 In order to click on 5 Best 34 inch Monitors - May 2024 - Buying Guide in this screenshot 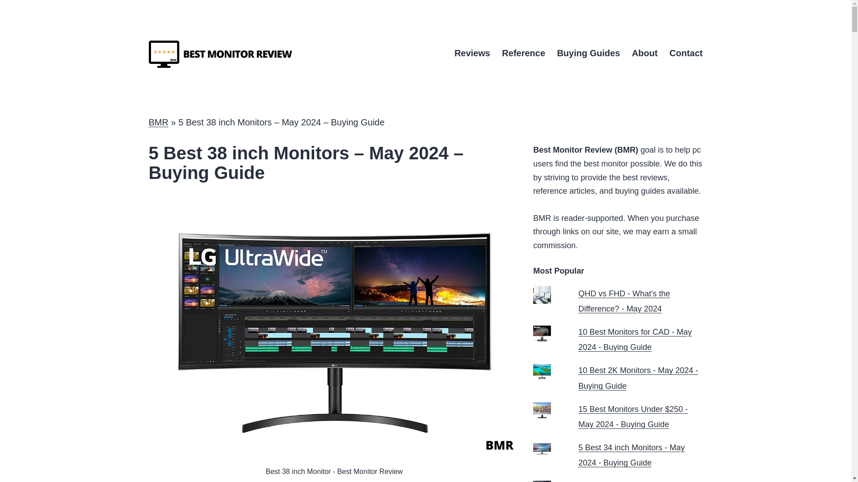, I will do `click(631, 455)`.